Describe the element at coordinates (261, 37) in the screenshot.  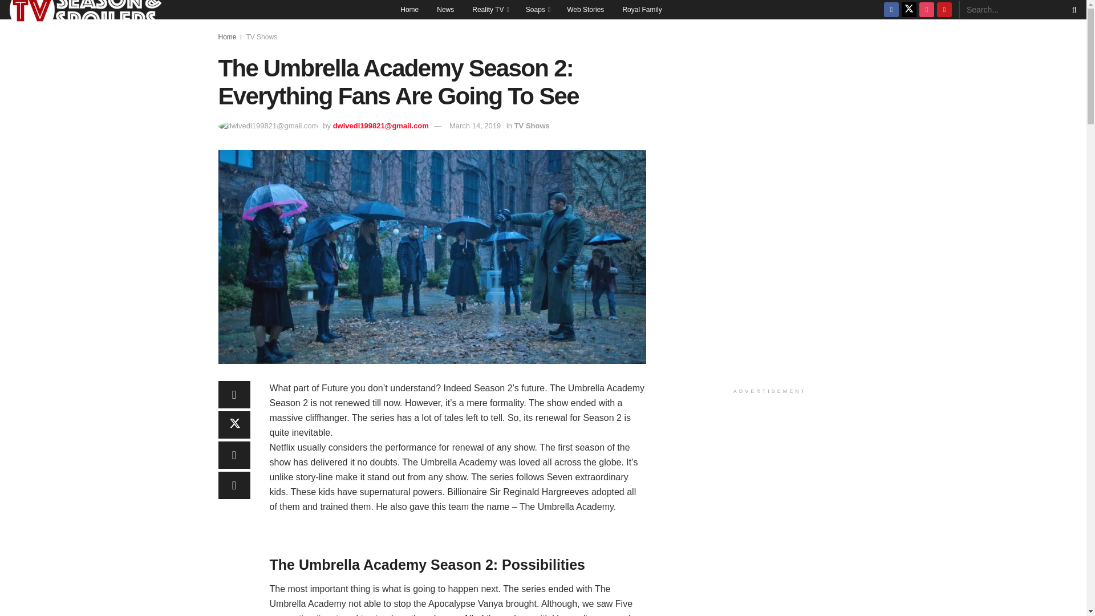
I see `TV Shows` at that location.